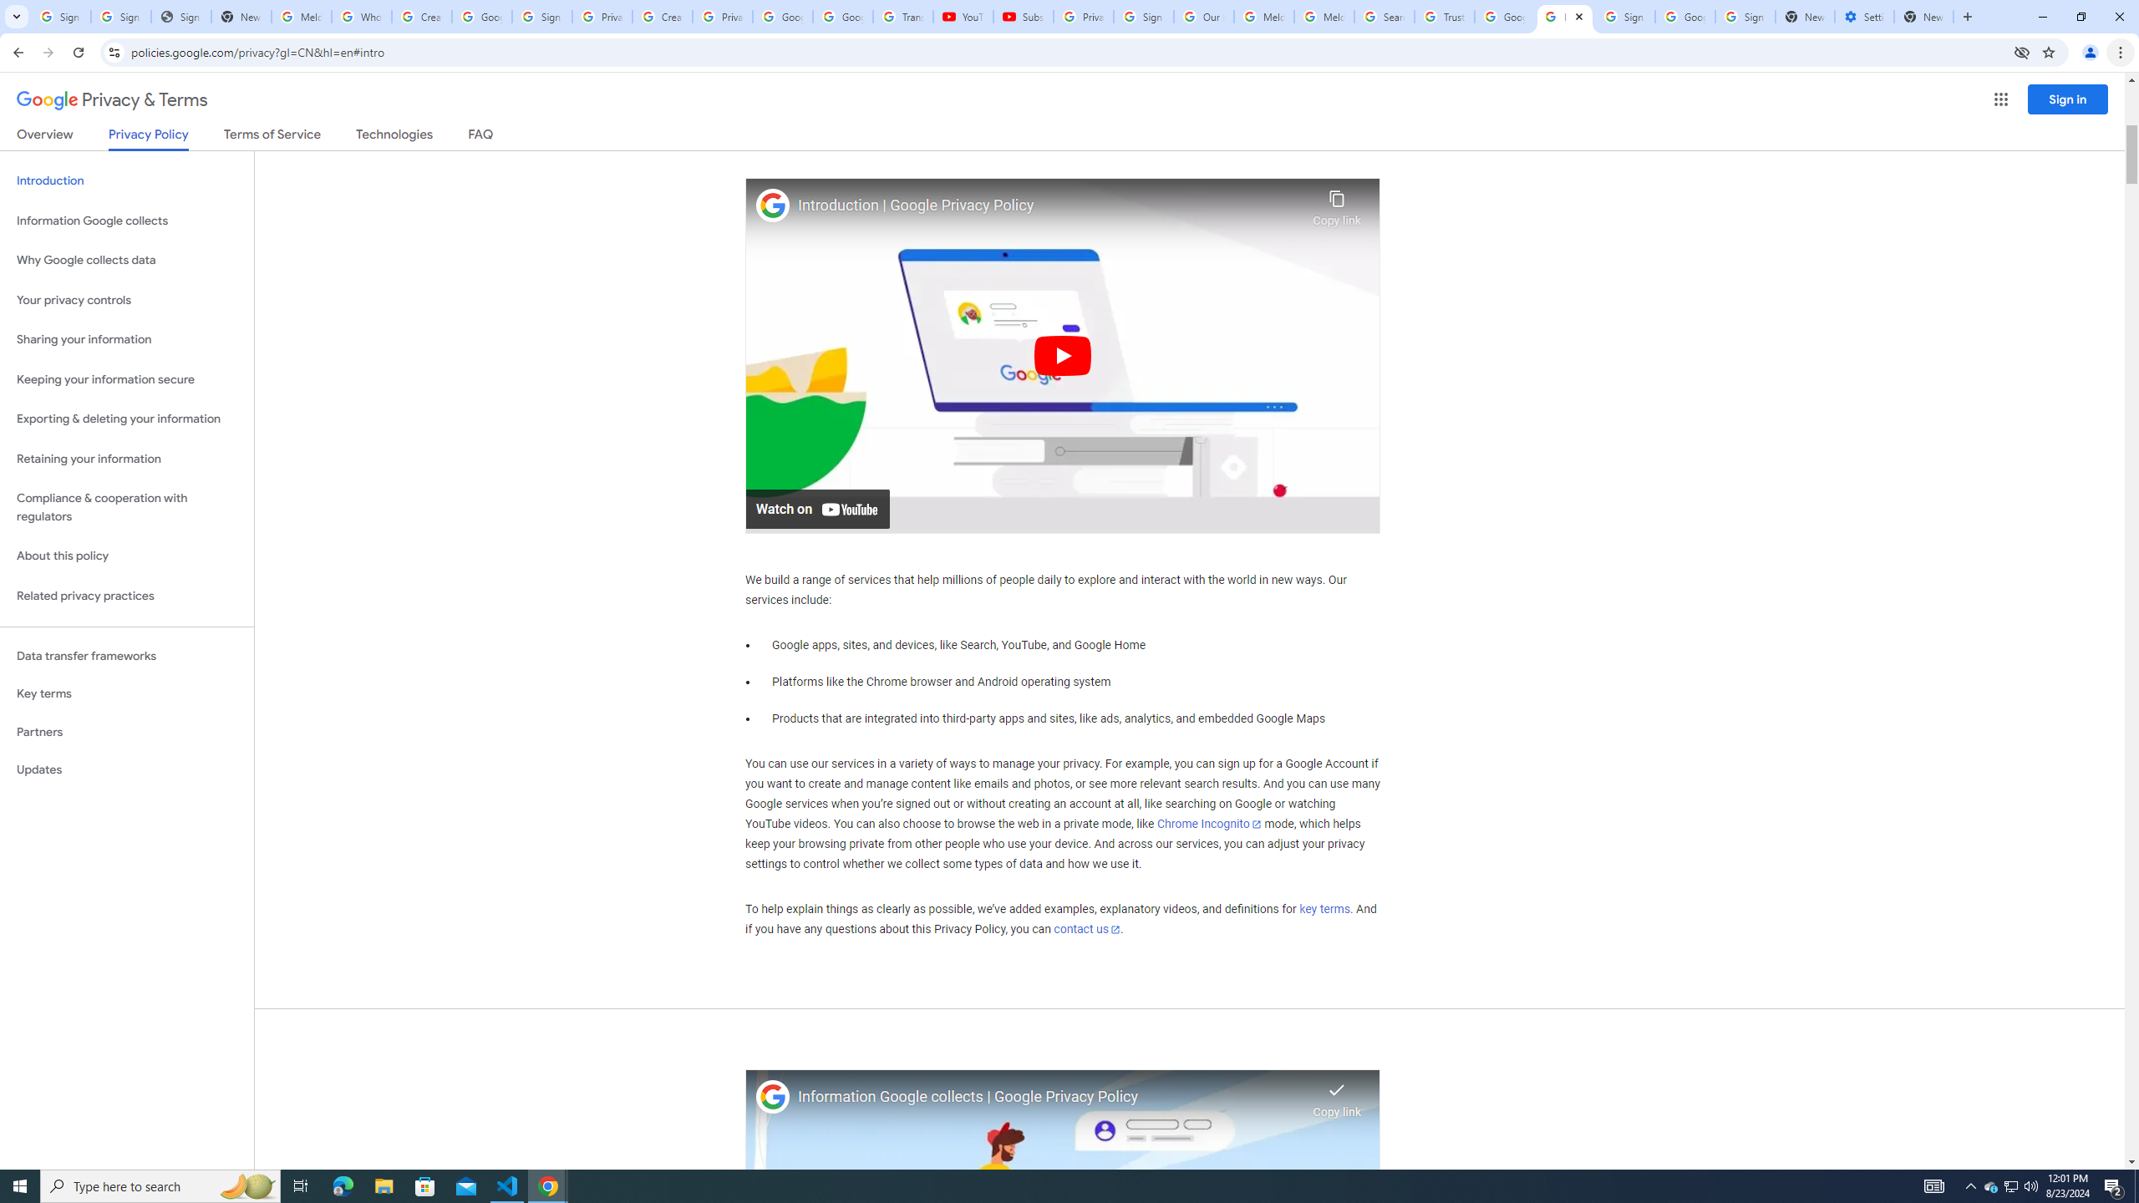  What do you see at coordinates (541, 17) in the screenshot?
I see `Sign in - Google Accounts` at bounding box center [541, 17].